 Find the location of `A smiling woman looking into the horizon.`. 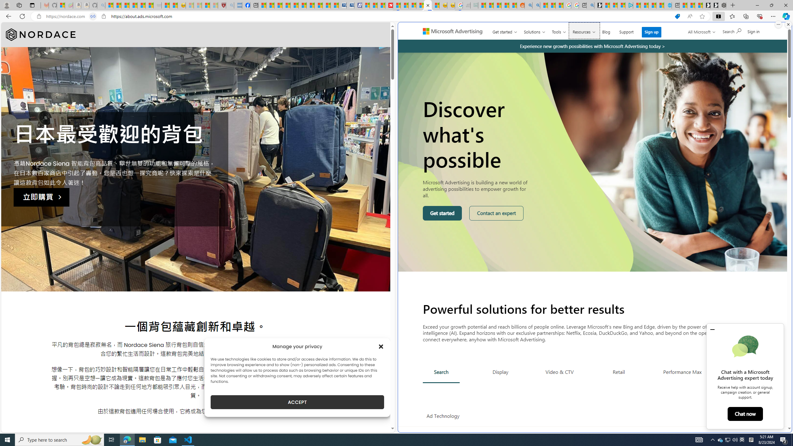

A smiling woman looking into the horizon. is located at coordinates (593, 162).